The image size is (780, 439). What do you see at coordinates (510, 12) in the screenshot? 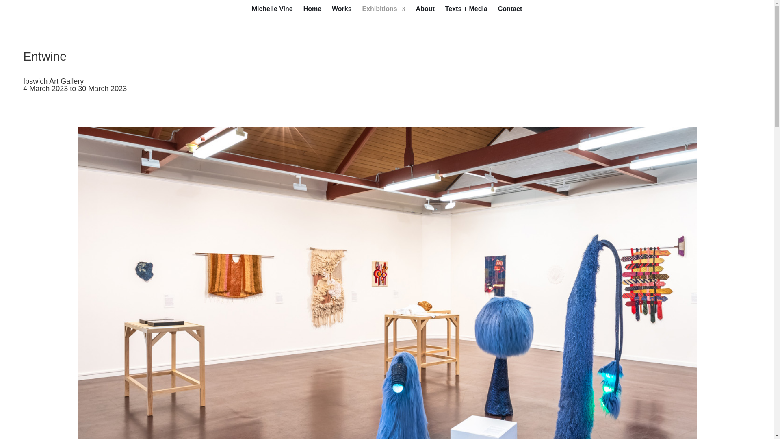
I see `Contact` at bounding box center [510, 12].